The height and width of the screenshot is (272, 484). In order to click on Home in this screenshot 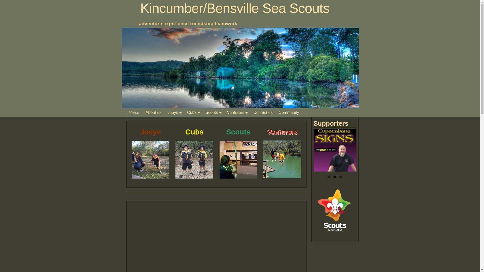, I will do `click(134, 113)`.